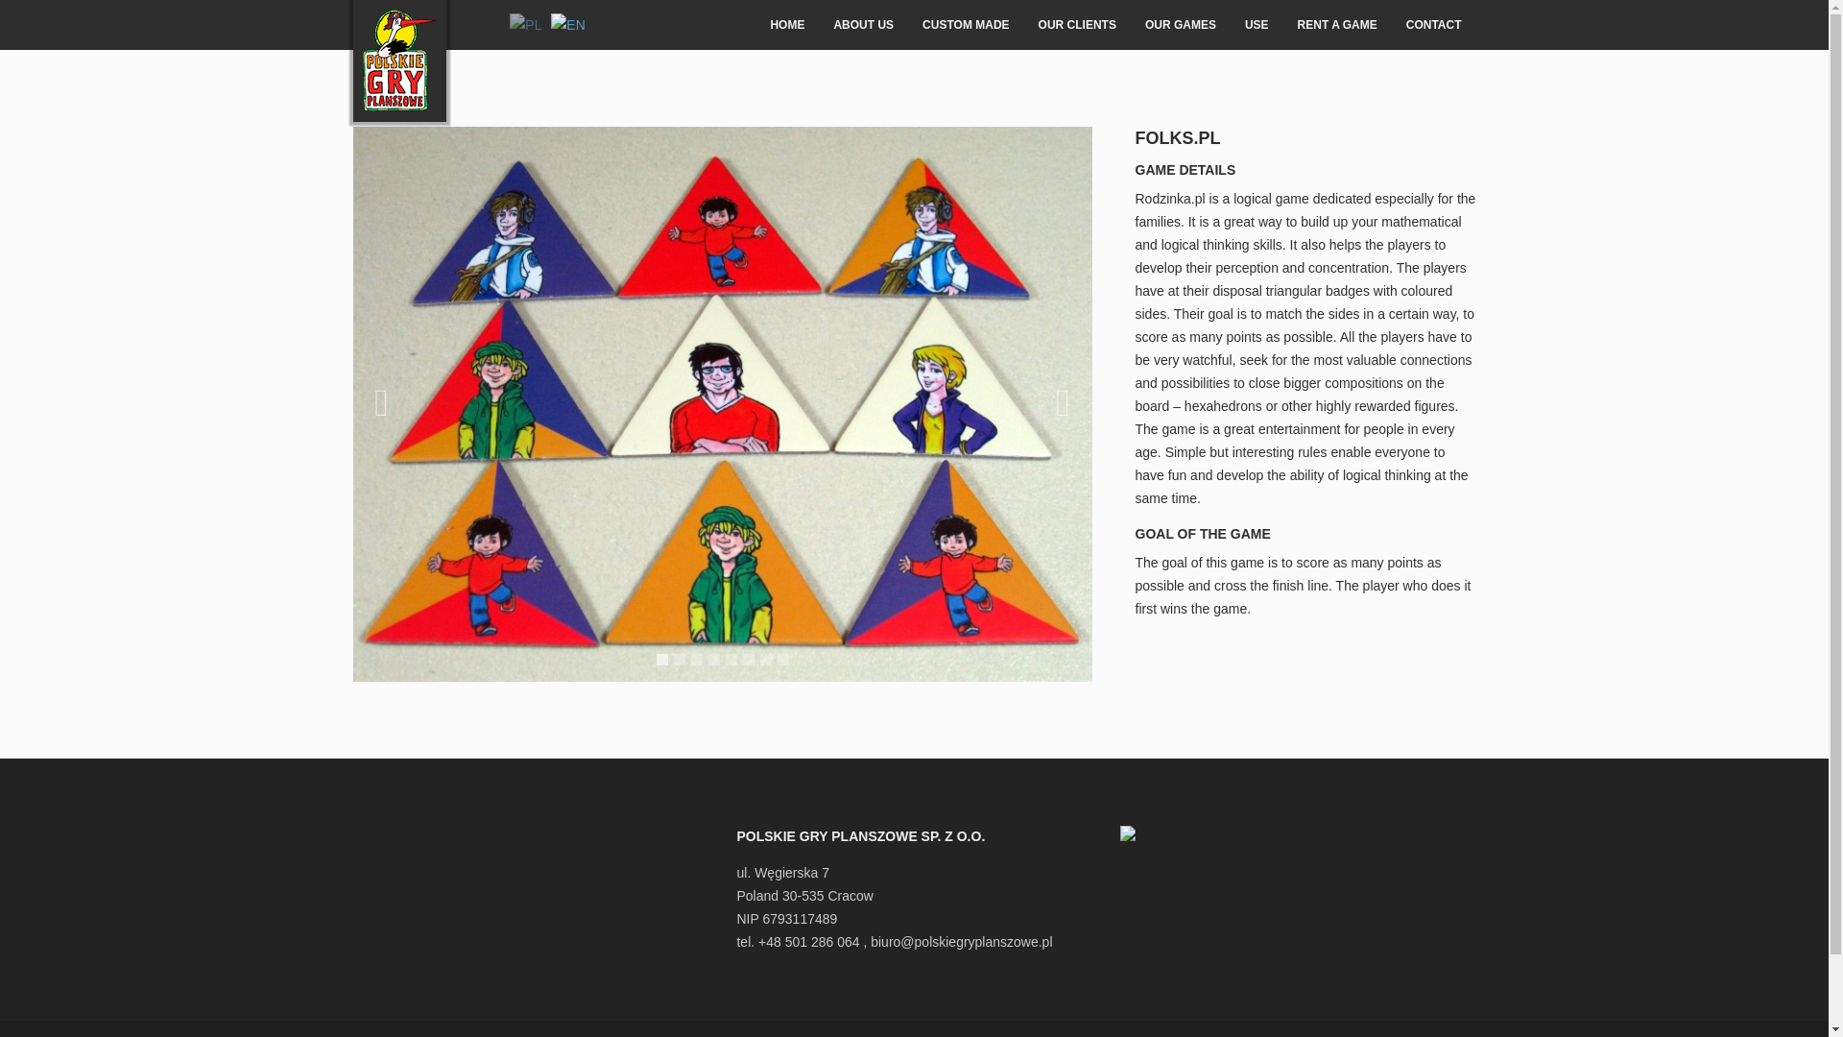  I want to click on CUSTOM MADE, so click(966, 25).